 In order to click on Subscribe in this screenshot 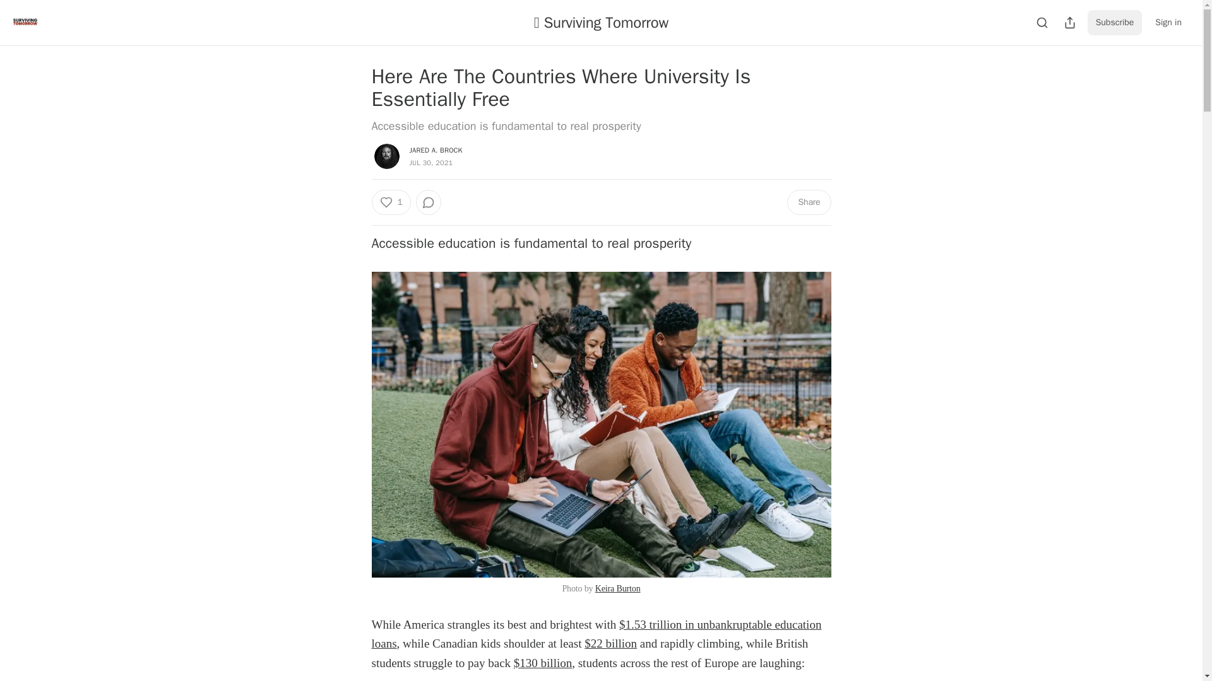, I will do `click(1115, 23)`.